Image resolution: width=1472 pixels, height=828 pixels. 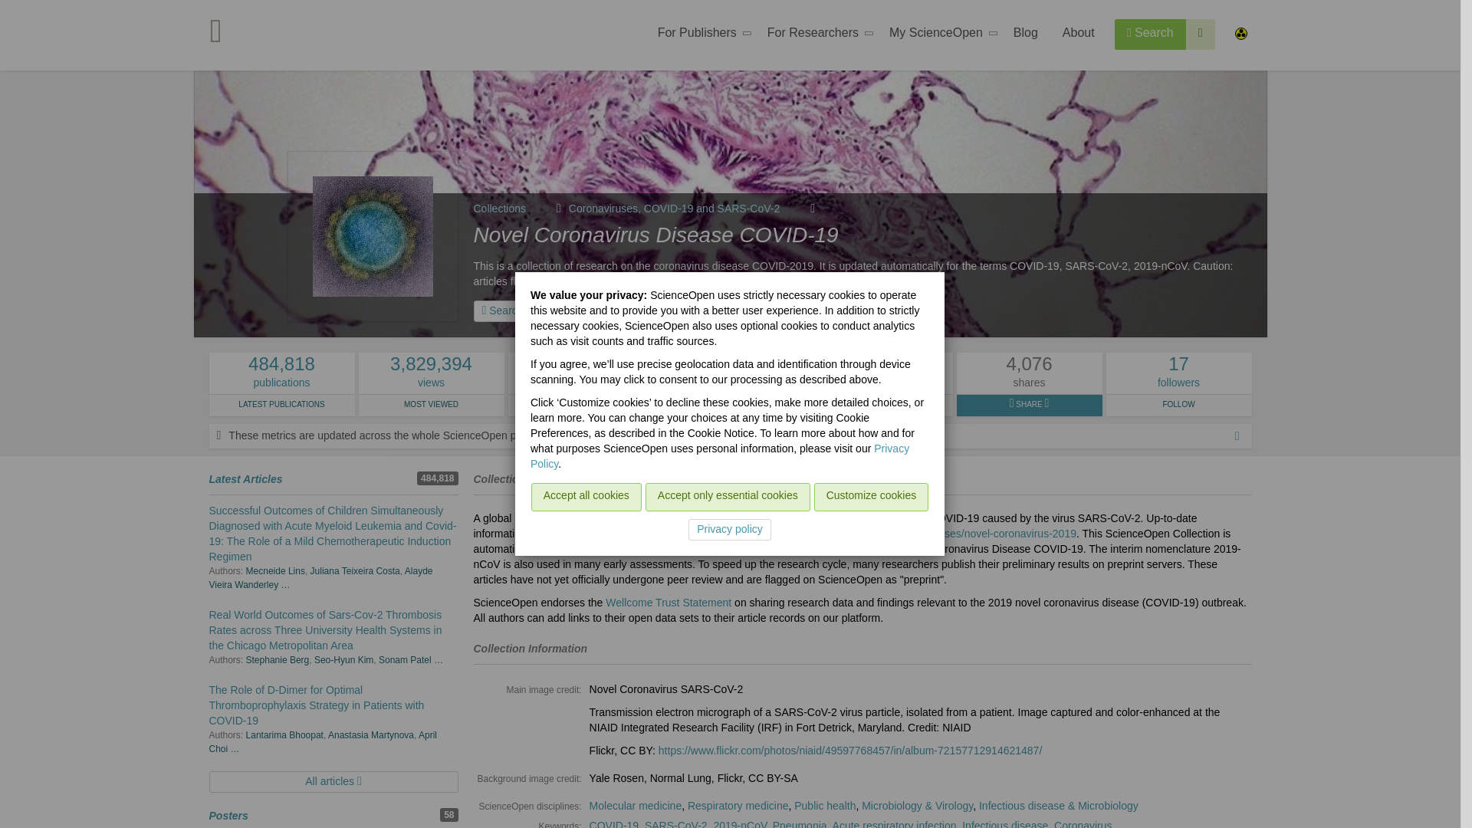 I want to click on Advanced search, so click(x=1201, y=34).